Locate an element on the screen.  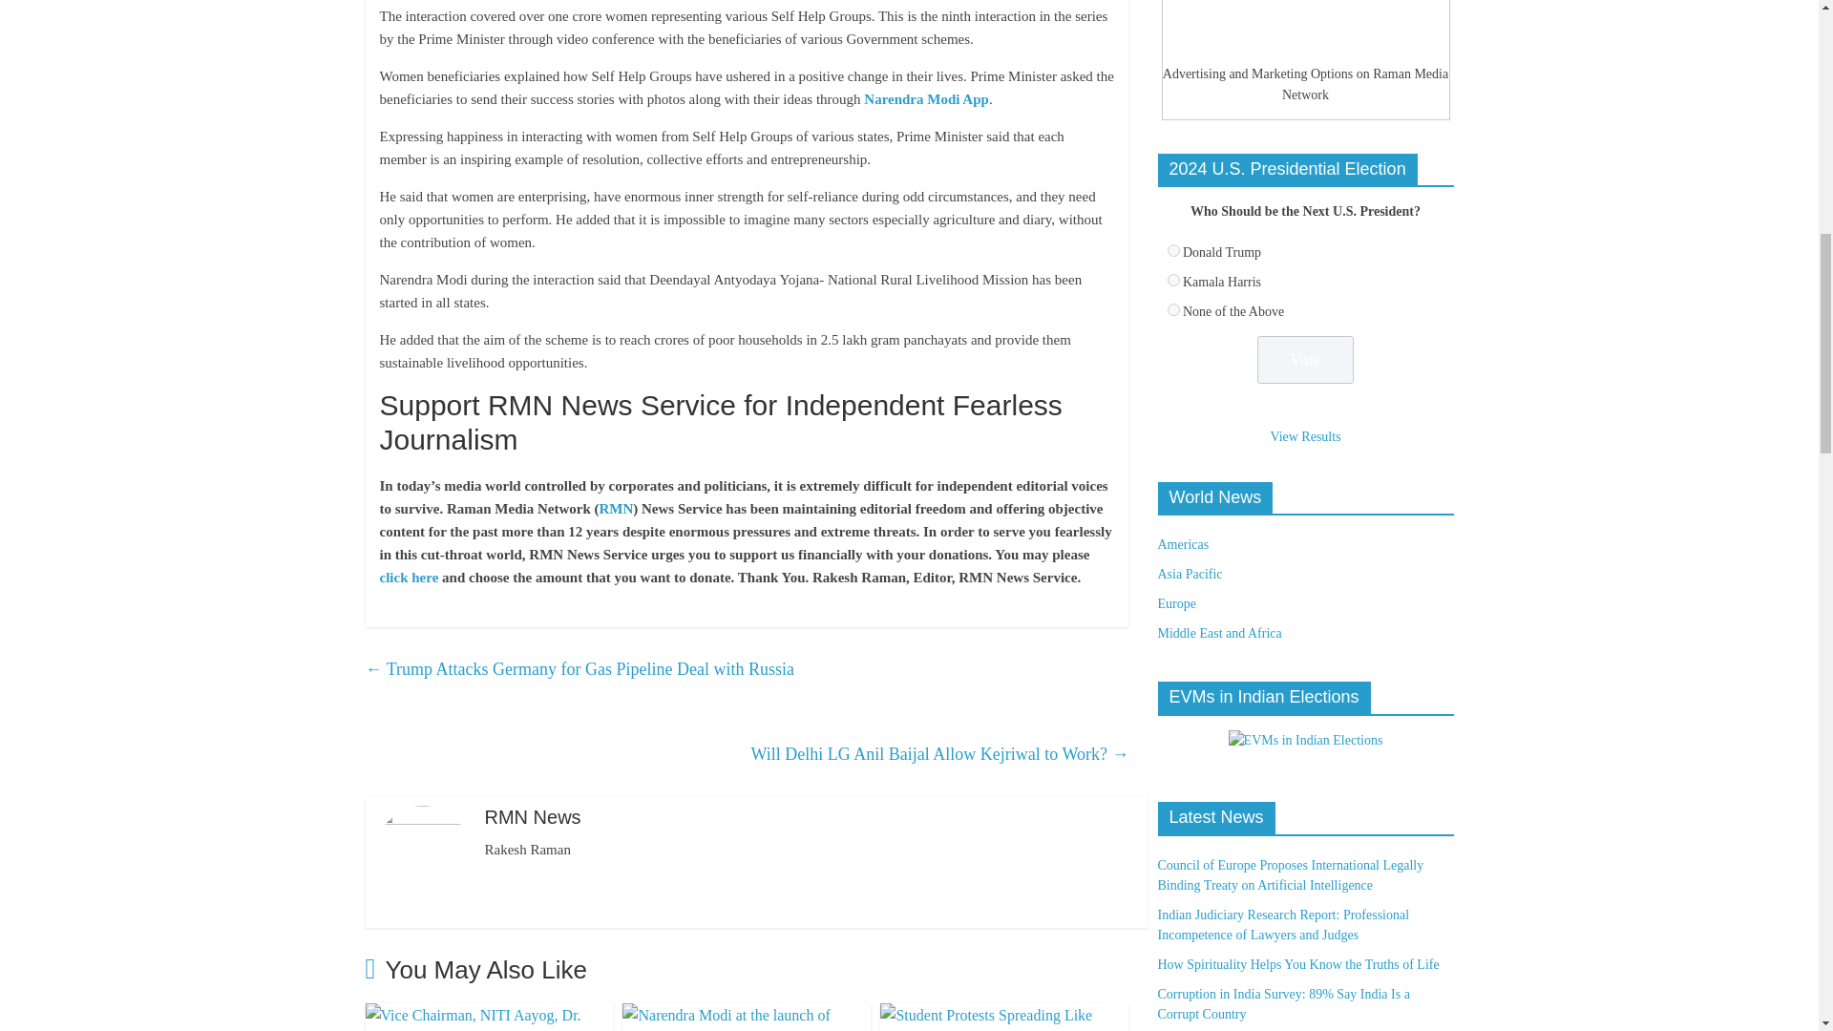
191 is located at coordinates (1172, 309).